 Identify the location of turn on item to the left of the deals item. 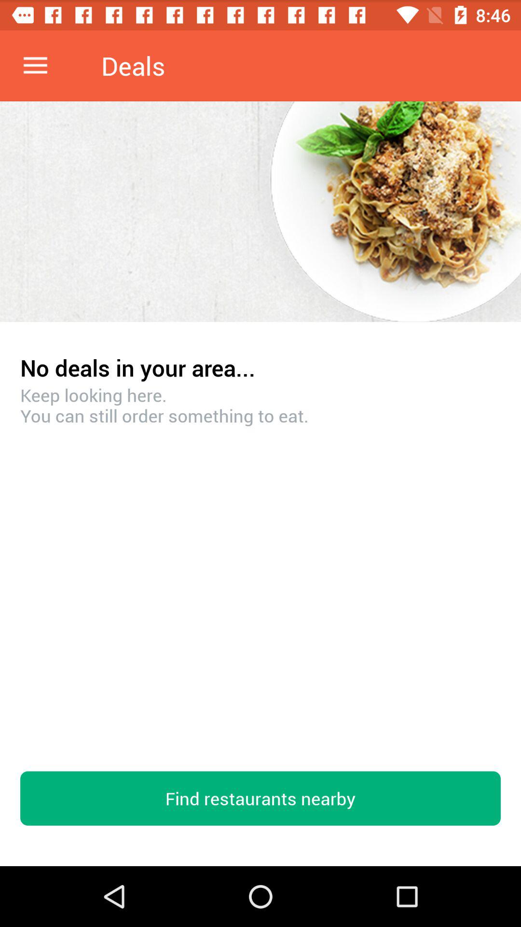
(35, 66).